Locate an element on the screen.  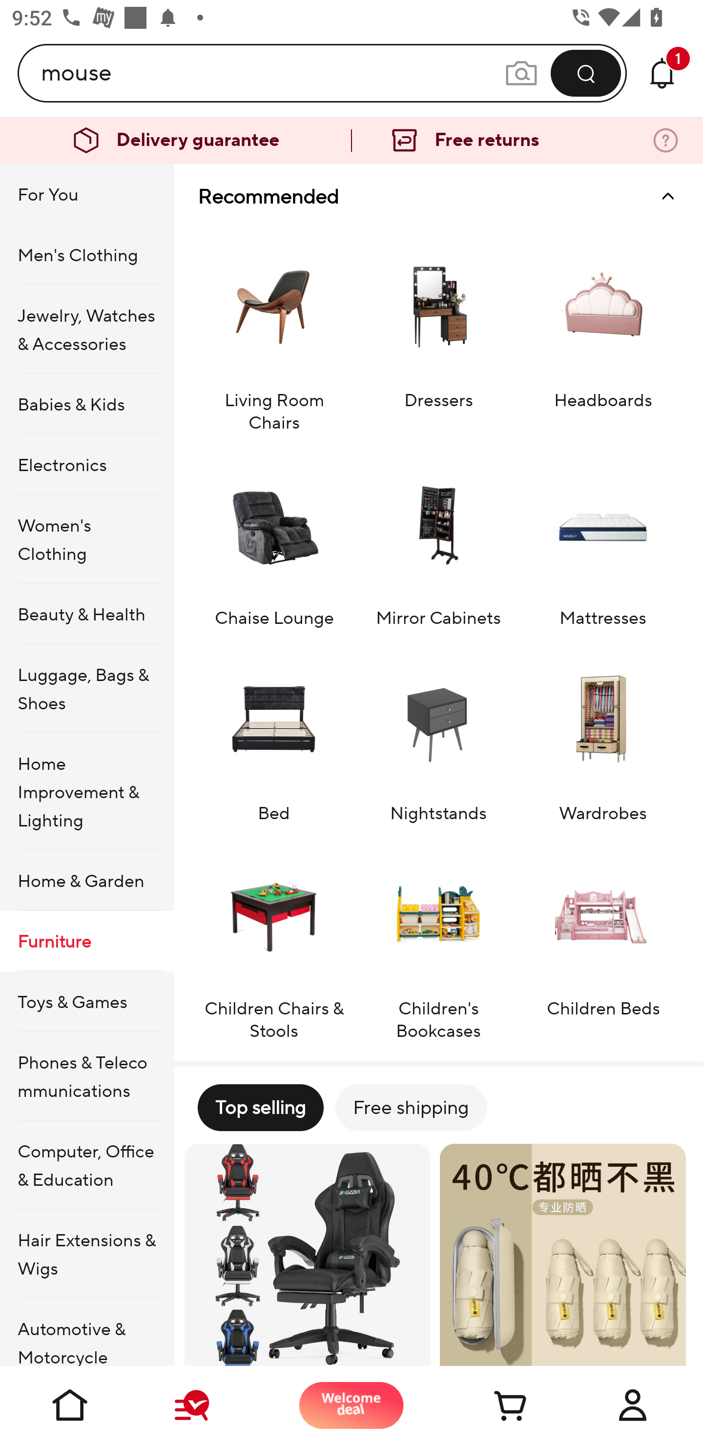
Home & Garden is located at coordinates (87, 881).